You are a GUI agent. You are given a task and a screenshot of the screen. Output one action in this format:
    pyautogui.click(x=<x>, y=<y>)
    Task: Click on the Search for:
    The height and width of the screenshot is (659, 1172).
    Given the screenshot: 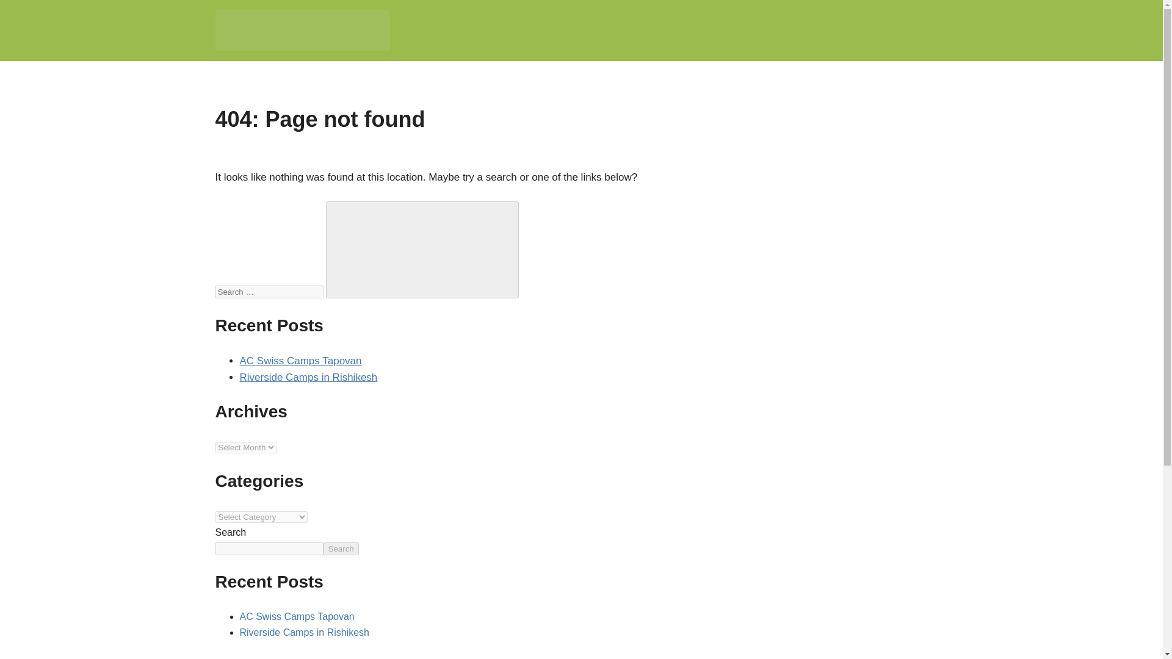 What is the action you would take?
    pyautogui.click(x=269, y=292)
    